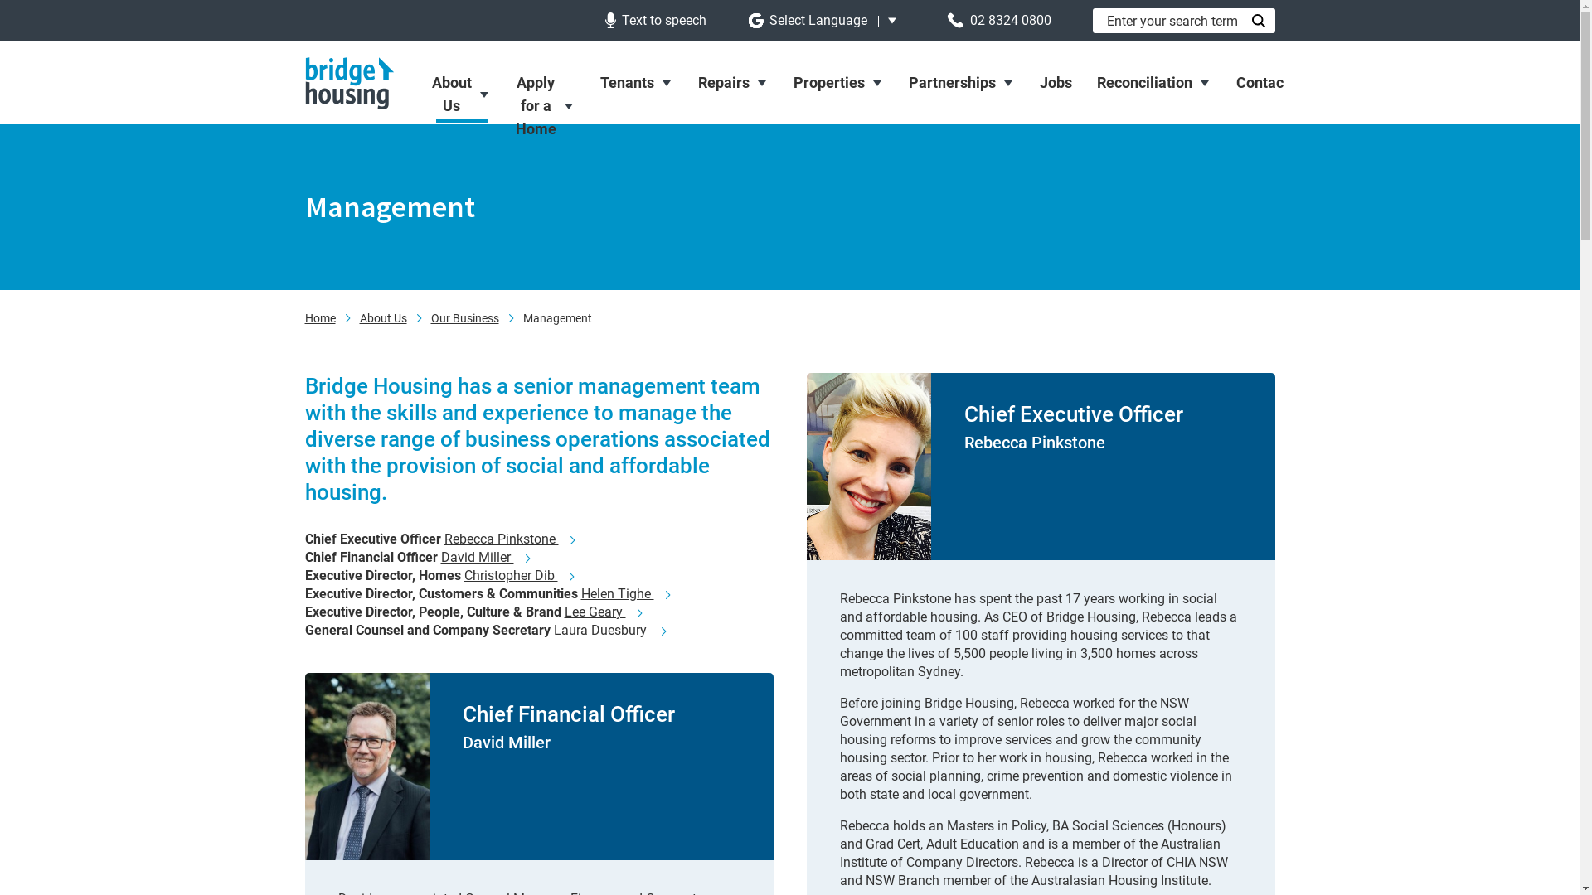  What do you see at coordinates (602, 612) in the screenshot?
I see `Lee Geary` at bounding box center [602, 612].